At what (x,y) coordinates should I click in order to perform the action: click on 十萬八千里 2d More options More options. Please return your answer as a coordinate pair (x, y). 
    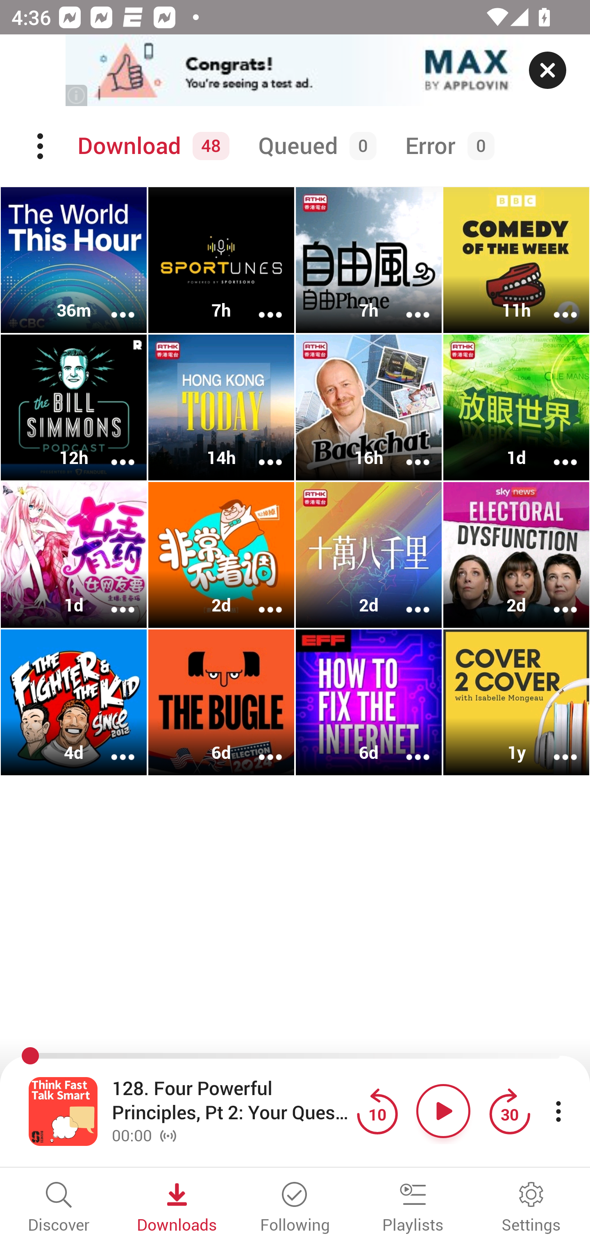
    Looking at the image, I should click on (369, 555).